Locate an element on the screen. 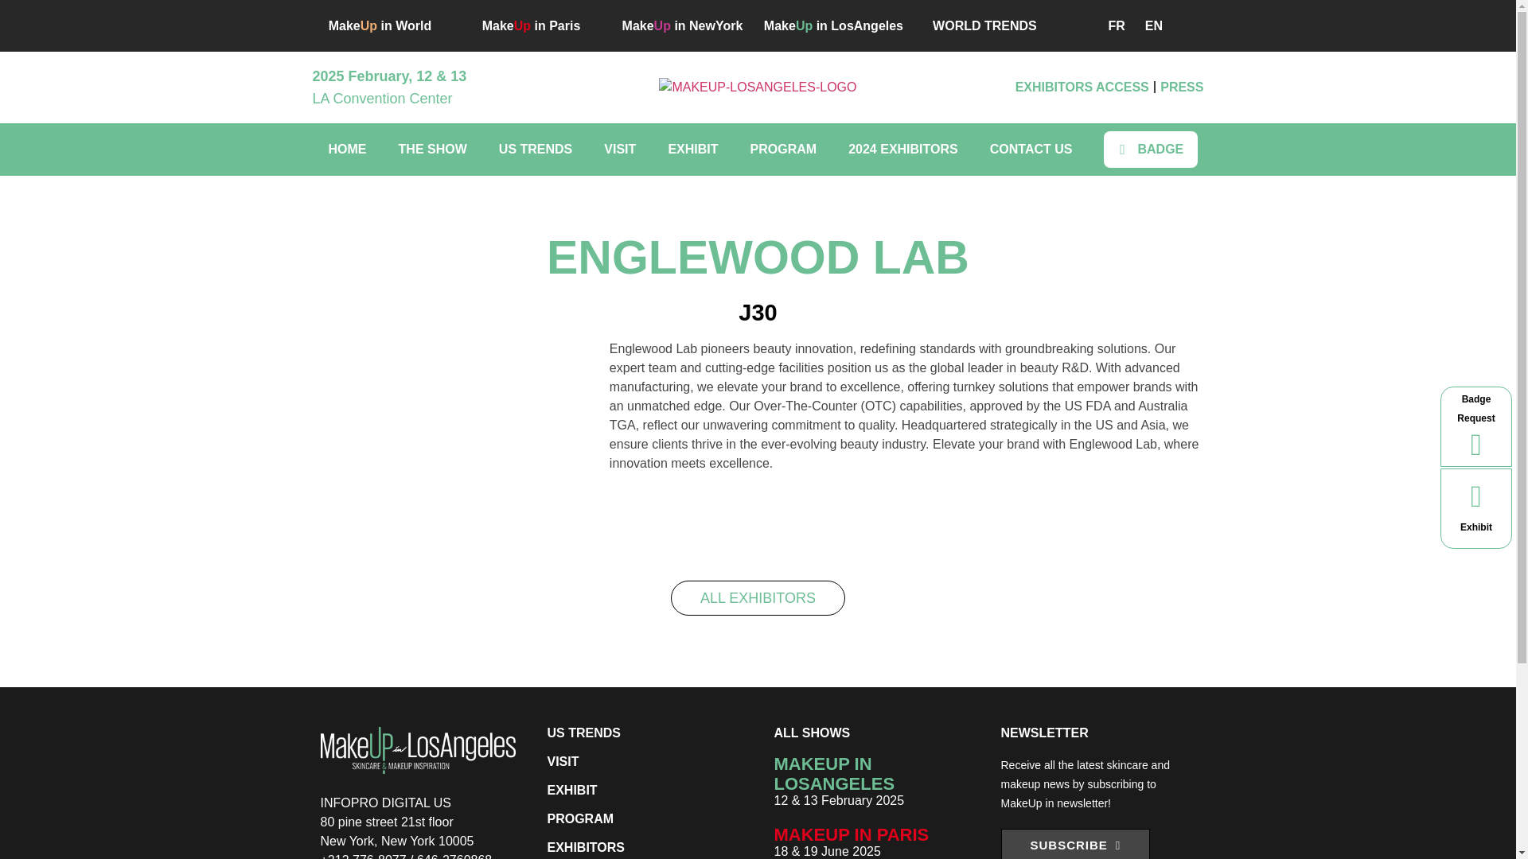 The image size is (1528, 859). MakeUp in LosAngeles is located at coordinates (833, 25).